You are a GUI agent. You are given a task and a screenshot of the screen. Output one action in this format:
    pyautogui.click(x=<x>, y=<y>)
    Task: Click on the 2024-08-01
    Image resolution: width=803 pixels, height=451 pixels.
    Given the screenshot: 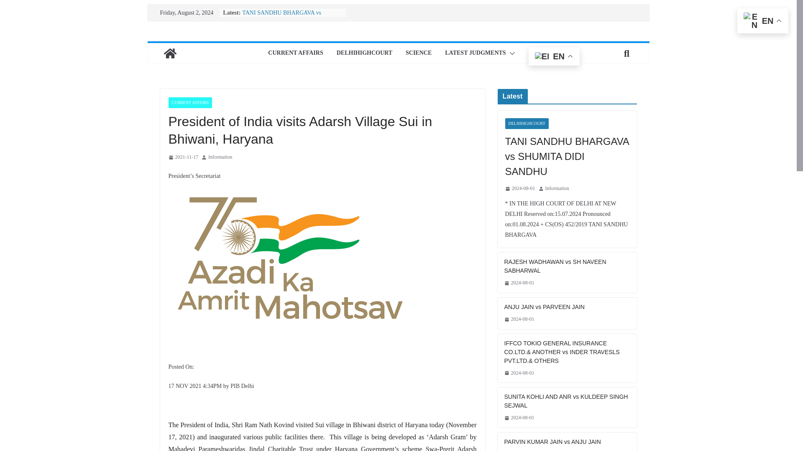 What is the action you would take?
    pyautogui.click(x=520, y=189)
    